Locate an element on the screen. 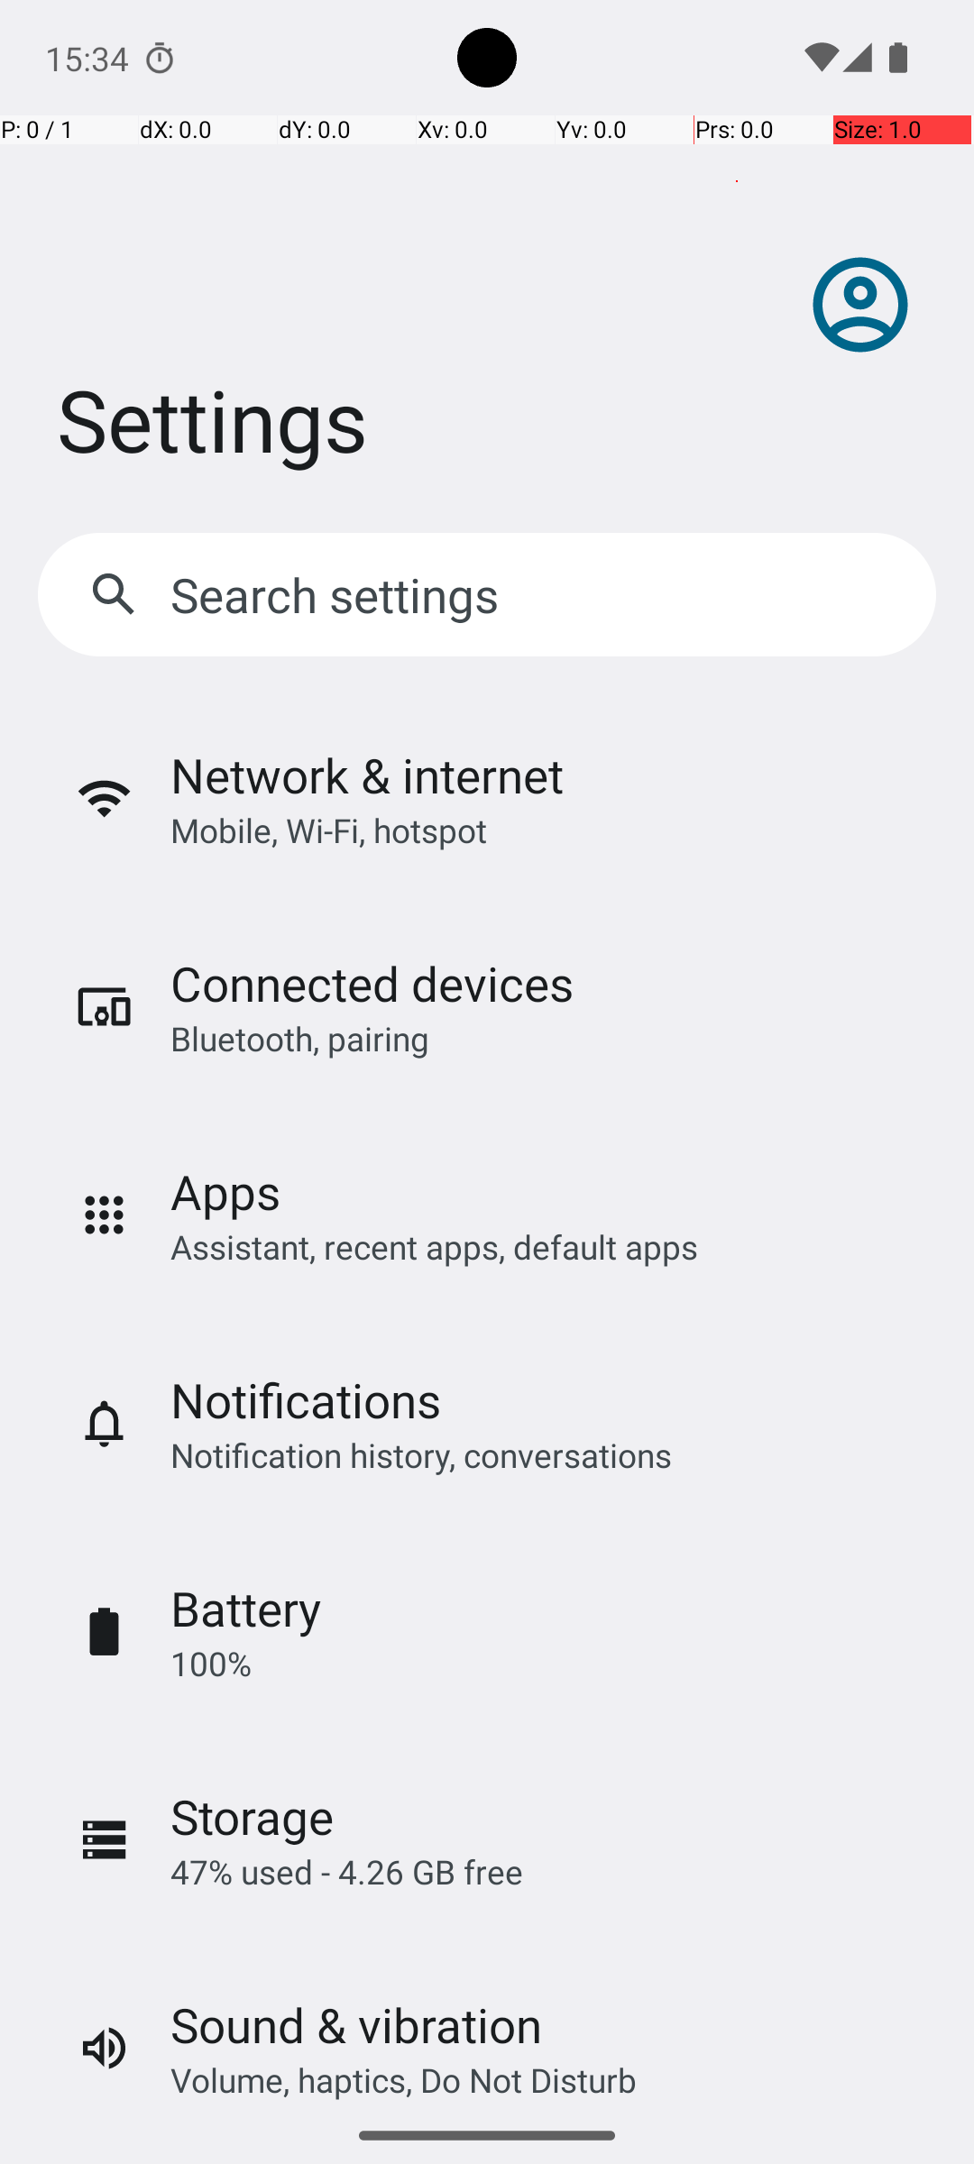  47% used - 4.26 GB free is located at coordinates (346, 1872).